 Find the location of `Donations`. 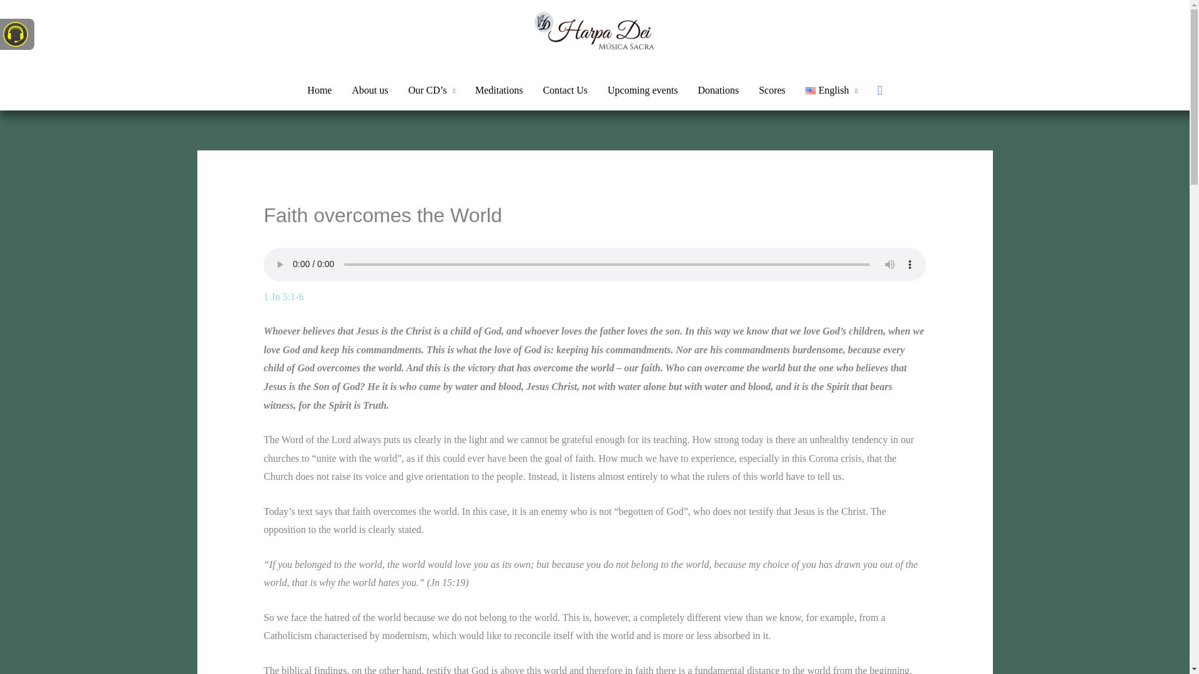

Donations is located at coordinates (718, 90).